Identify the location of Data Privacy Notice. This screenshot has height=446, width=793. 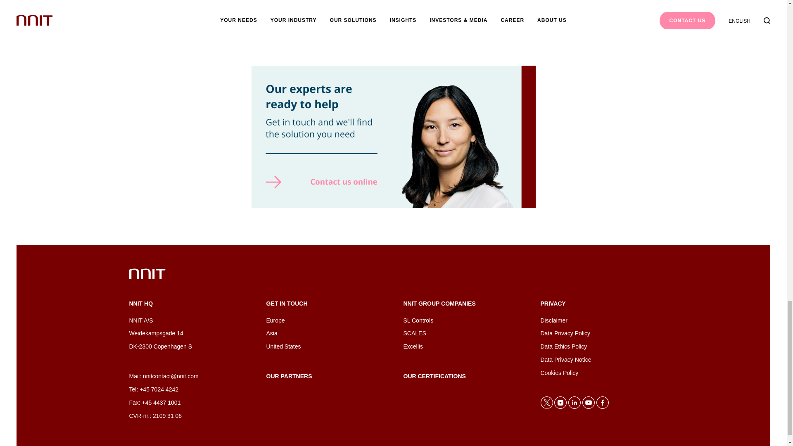
(565, 359).